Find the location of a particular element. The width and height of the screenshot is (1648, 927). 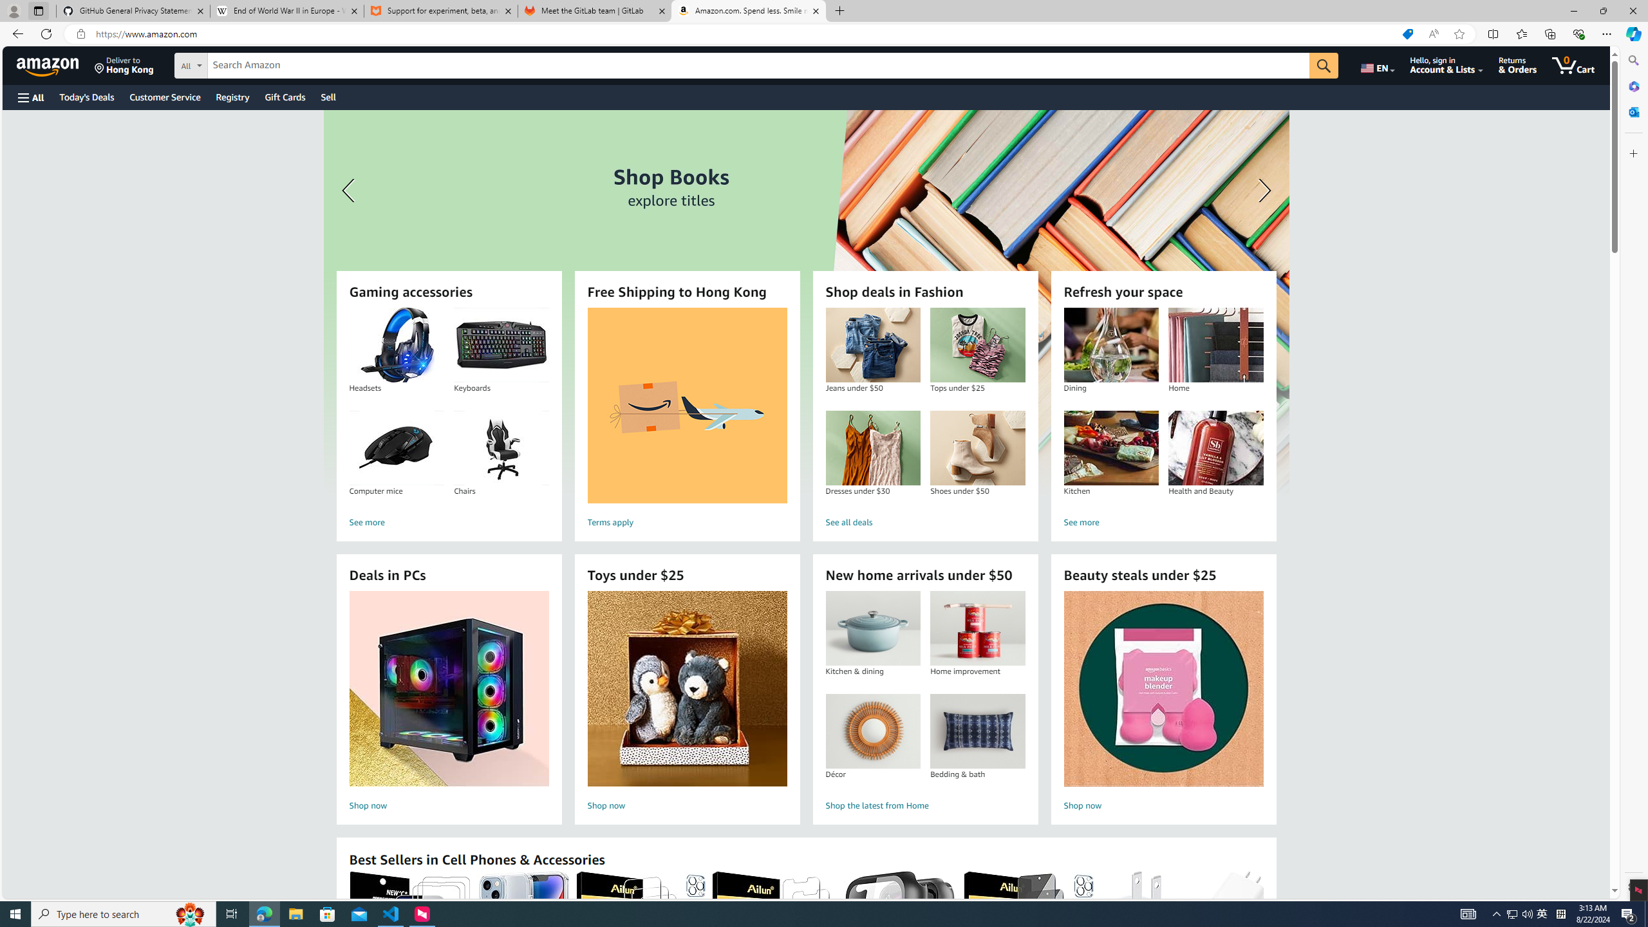

0 items in cart is located at coordinates (1573, 65).